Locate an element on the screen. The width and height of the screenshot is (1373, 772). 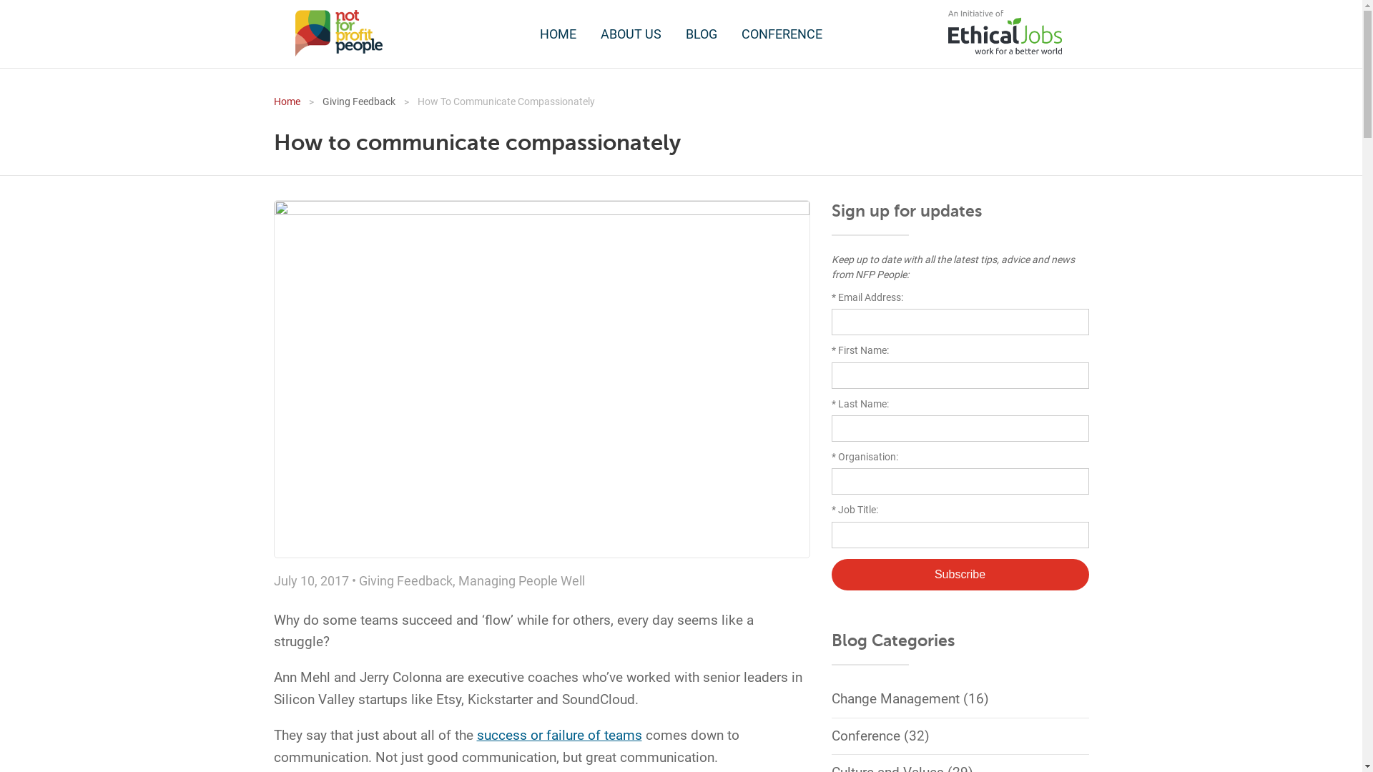
Conference is located at coordinates (865, 736).